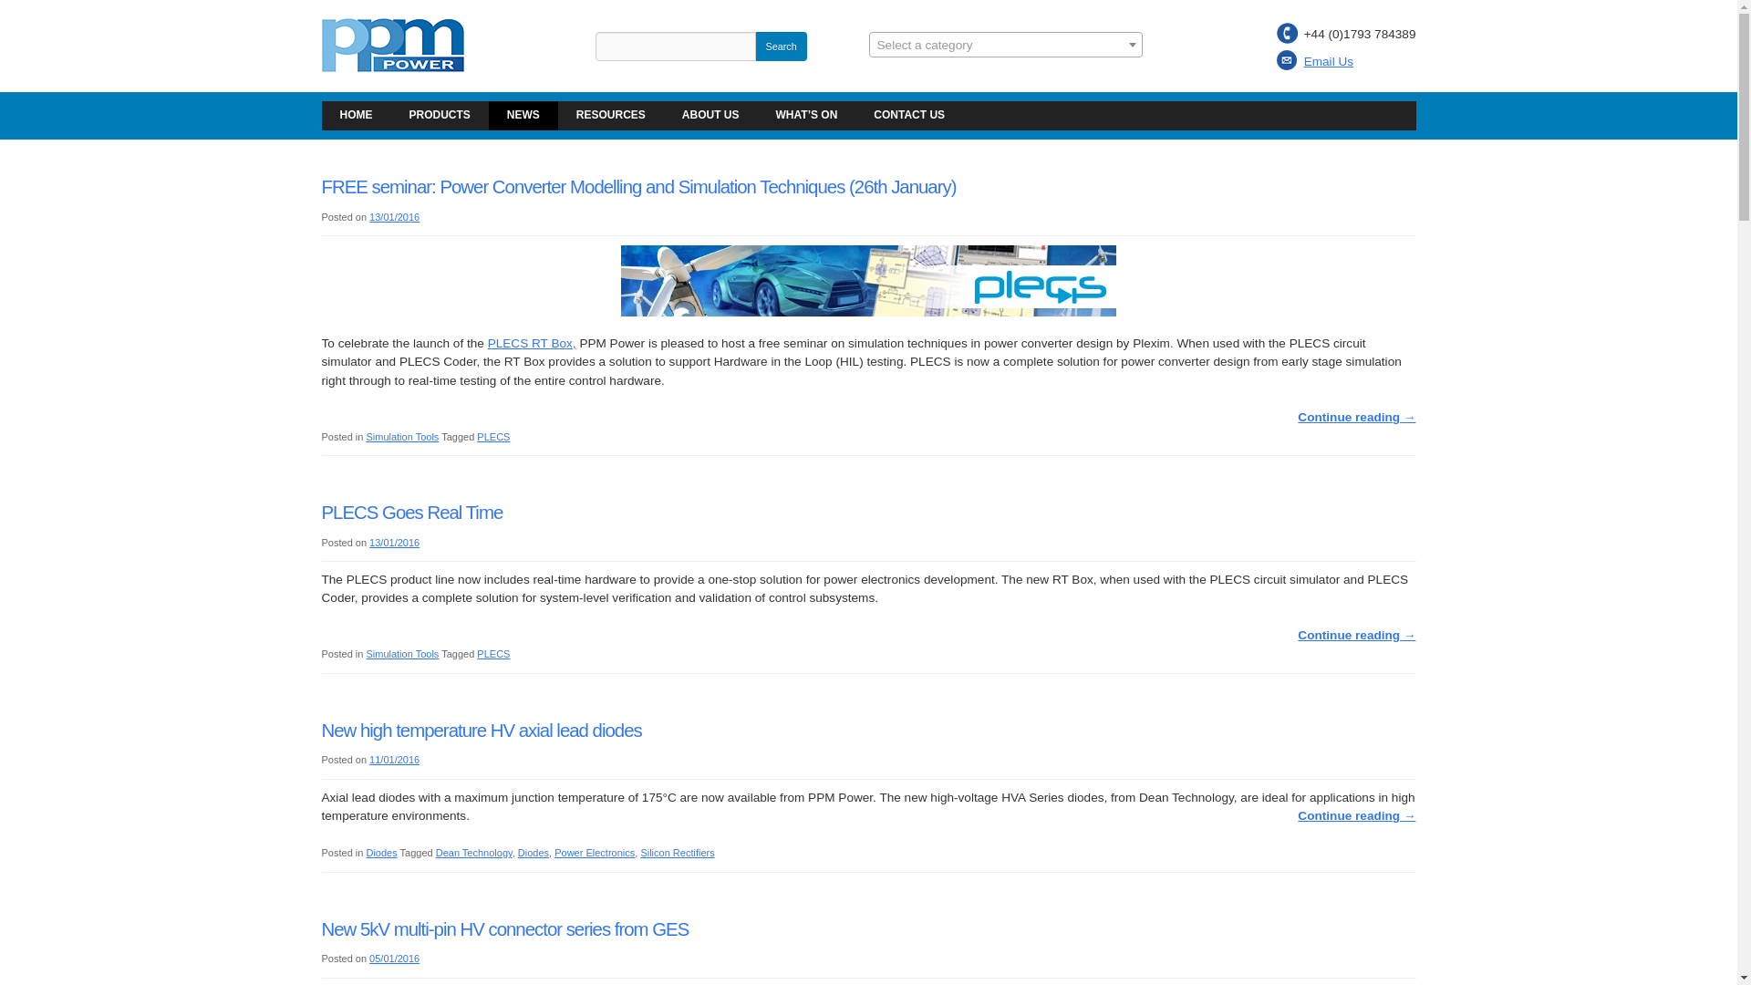 This screenshot has height=985, width=1751. What do you see at coordinates (440, 115) in the screenshot?
I see `PRODUCTS` at bounding box center [440, 115].